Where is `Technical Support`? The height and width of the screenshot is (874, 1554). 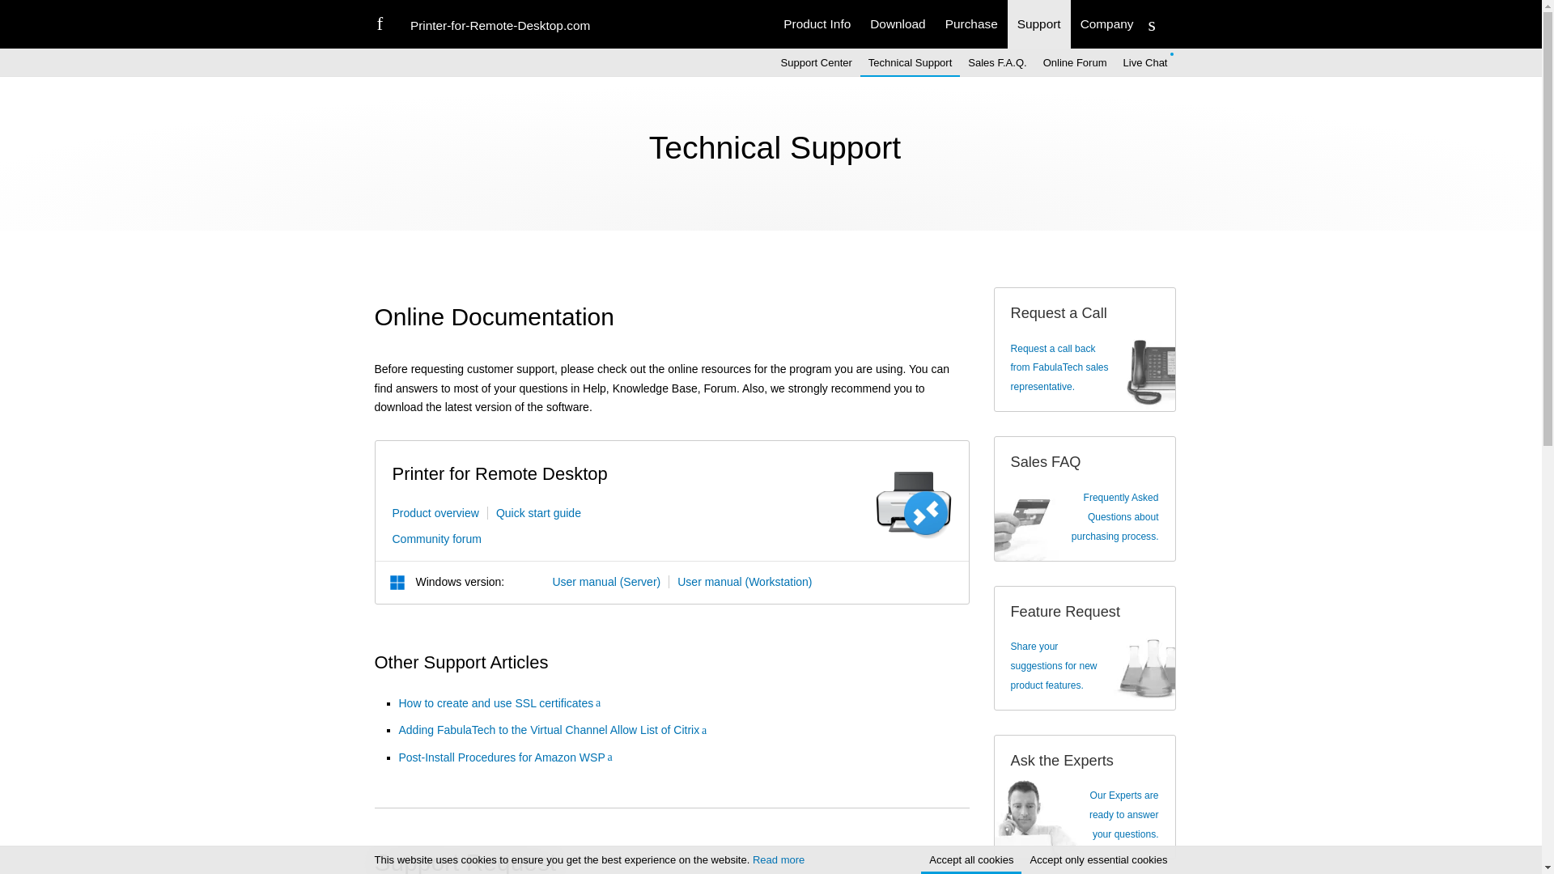
Technical Support is located at coordinates (910, 63).